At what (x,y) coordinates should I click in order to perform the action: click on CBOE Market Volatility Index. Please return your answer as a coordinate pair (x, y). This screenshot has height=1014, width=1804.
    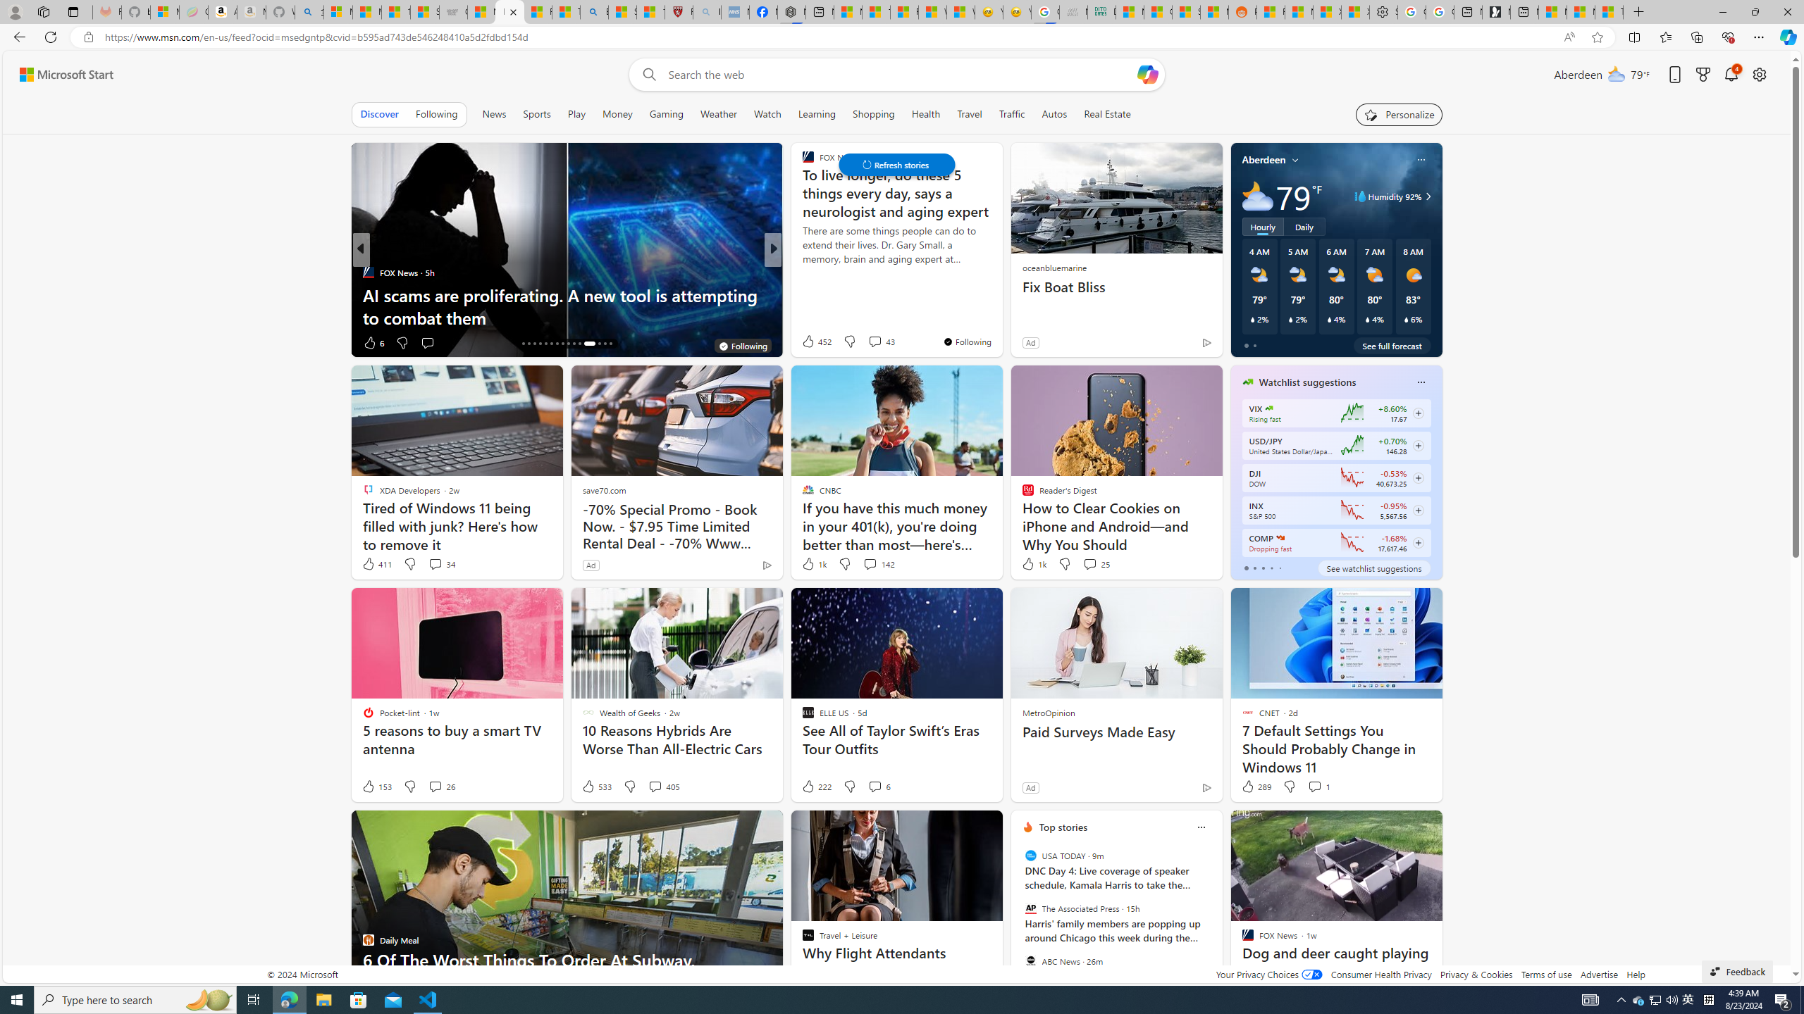
    Looking at the image, I should click on (1268, 408).